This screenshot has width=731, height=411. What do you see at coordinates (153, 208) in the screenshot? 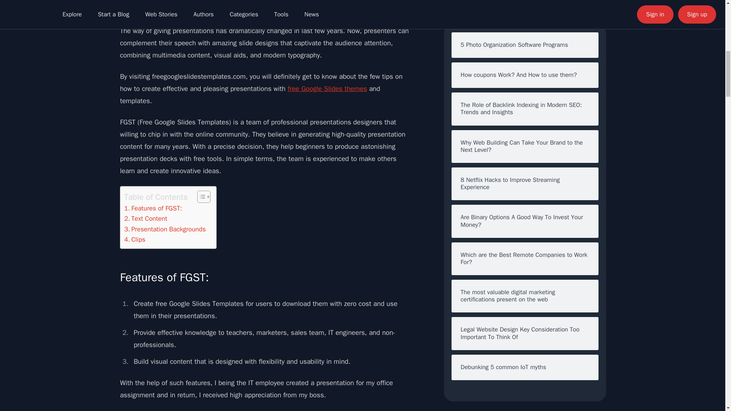
I see `Features of FGST:` at bounding box center [153, 208].